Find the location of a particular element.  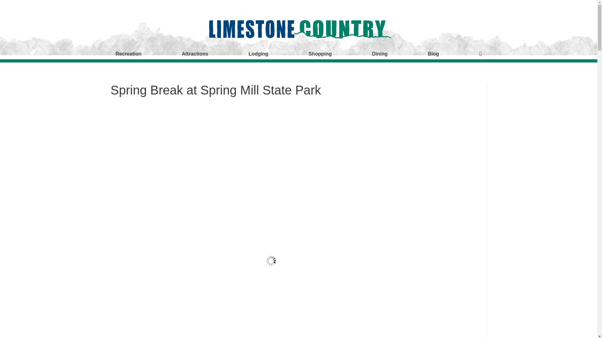

Recreation is located at coordinates (128, 54).